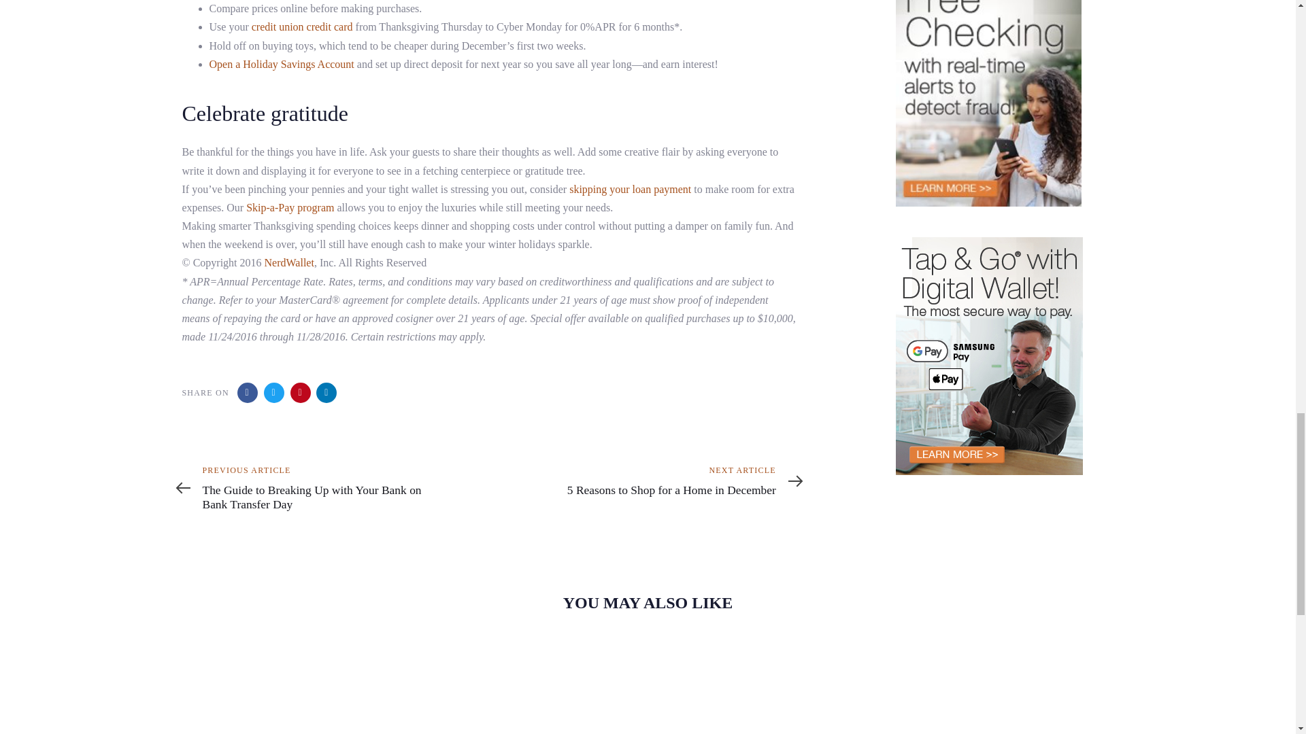 Image resolution: width=1306 pixels, height=734 pixels. I want to click on skipping your loan payment, so click(630, 189).